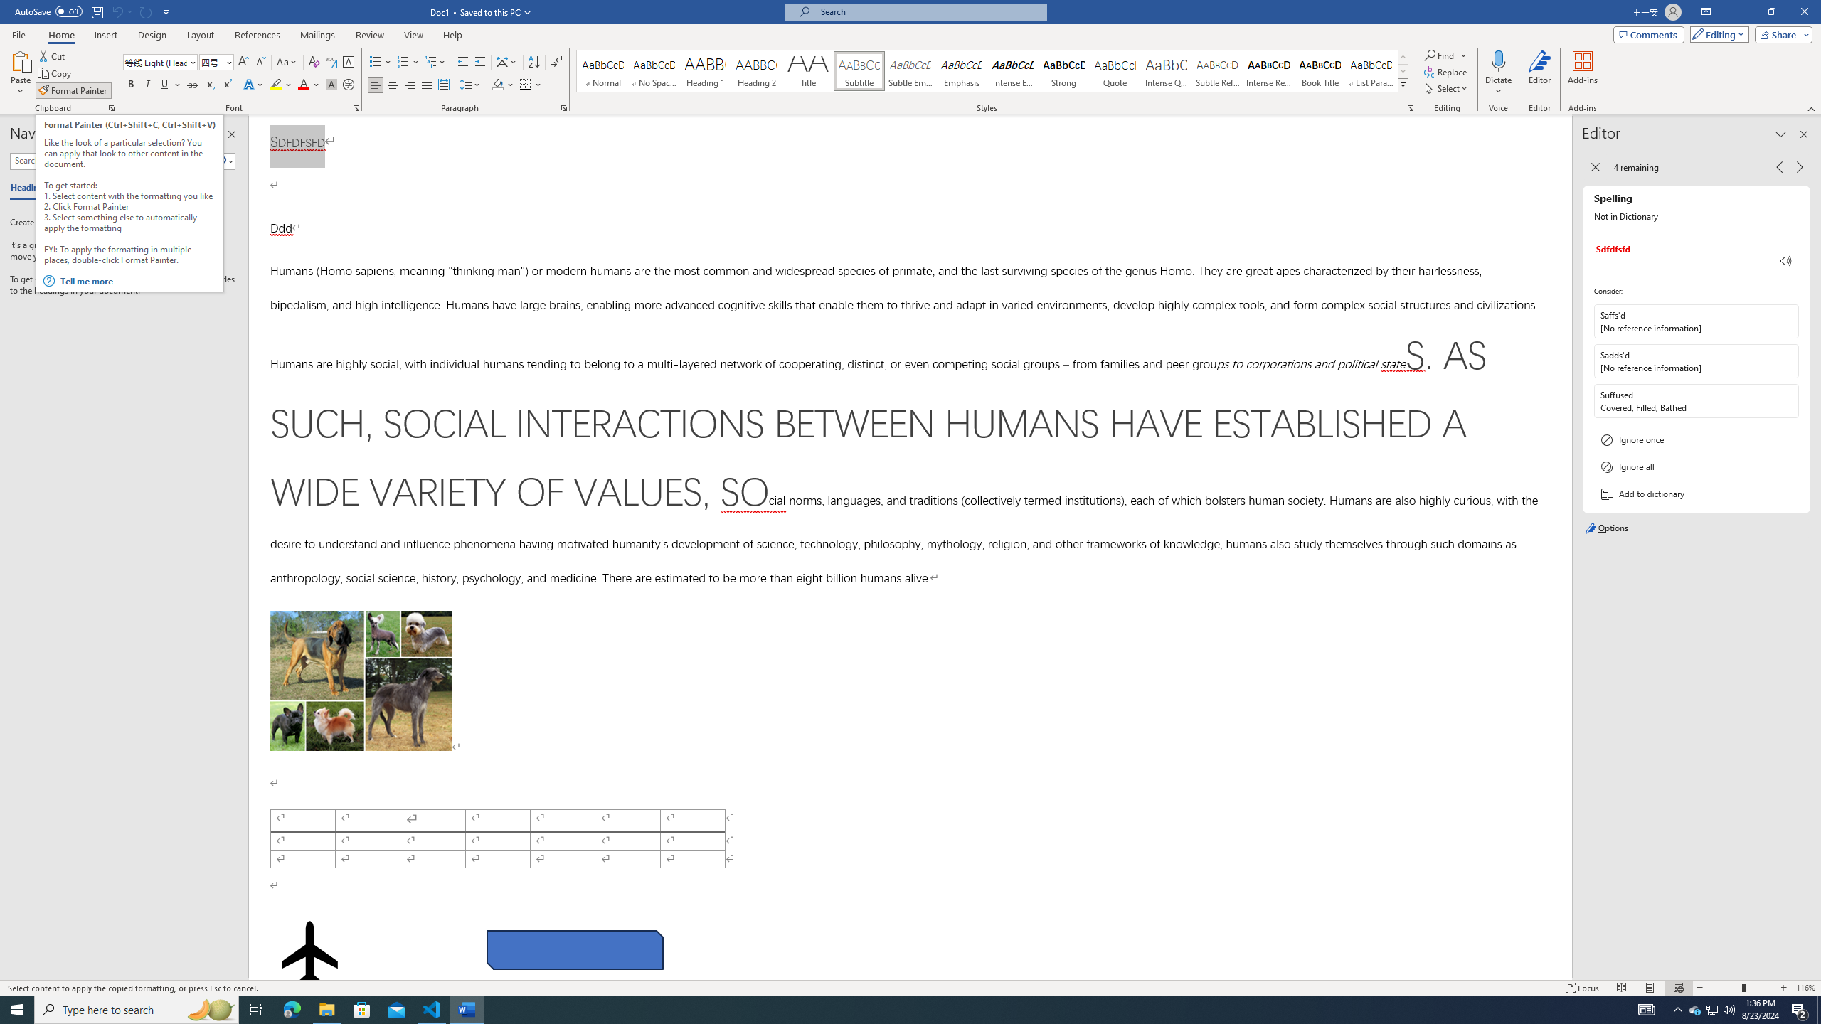  What do you see at coordinates (506, 63) in the screenshot?
I see `Asian Layout` at bounding box center [506, 63].